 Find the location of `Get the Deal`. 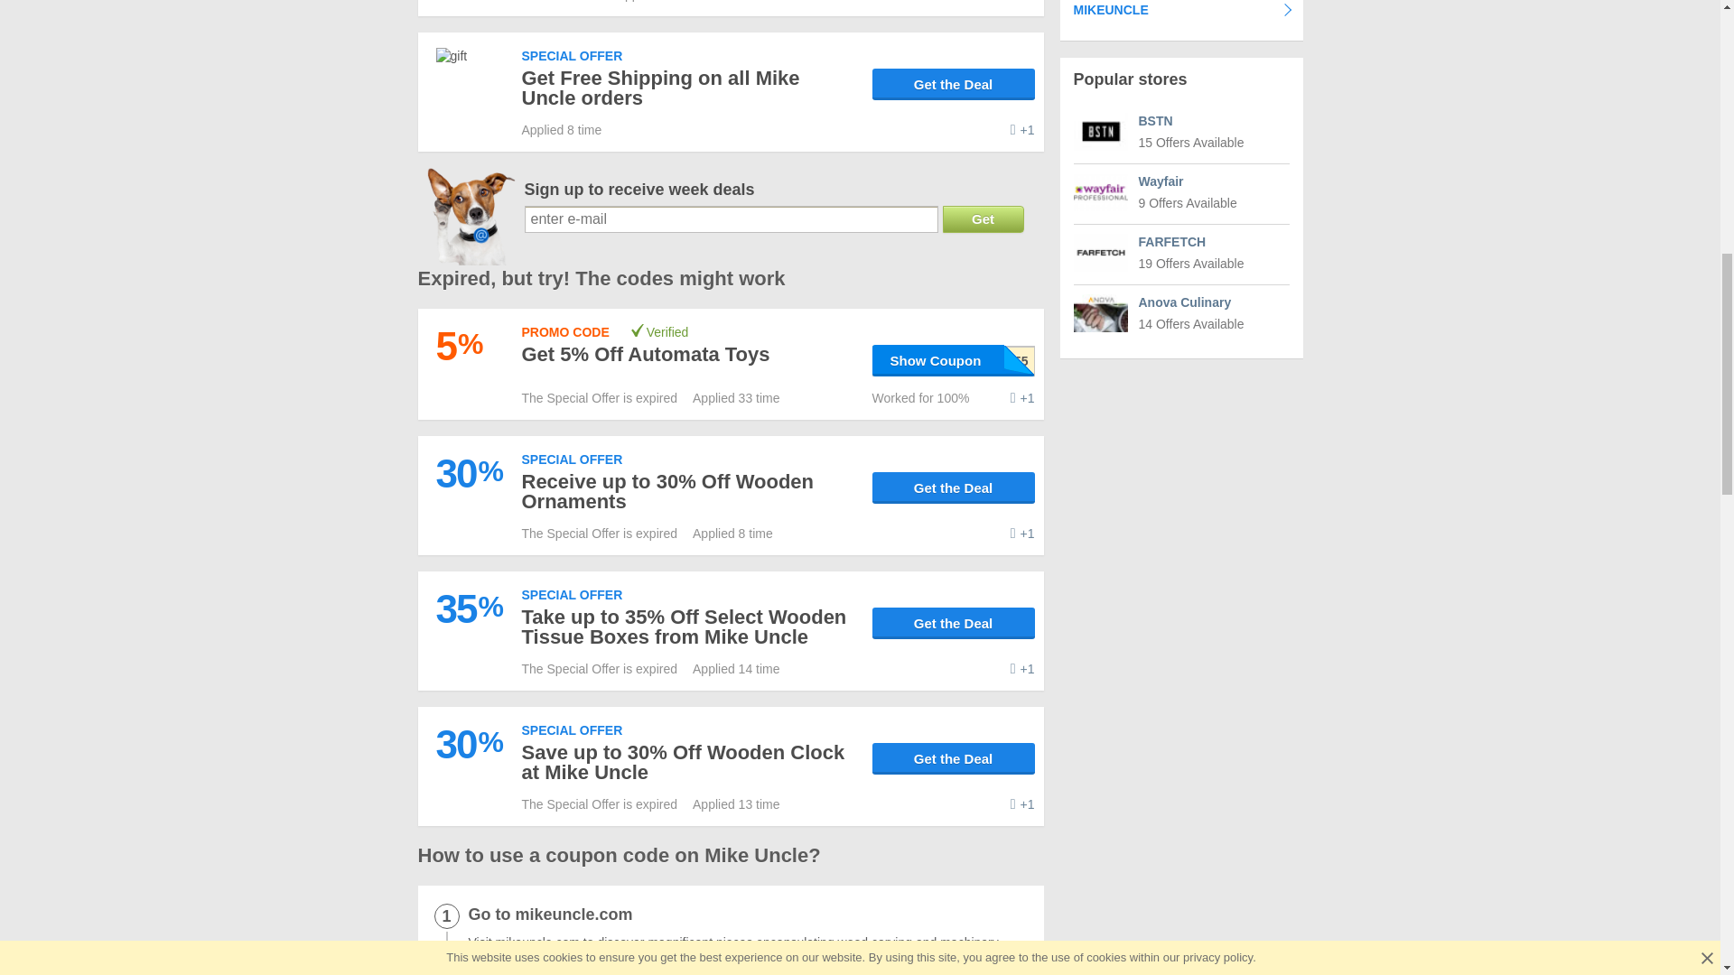

Get the Deal is located at coordinates (954, 84).